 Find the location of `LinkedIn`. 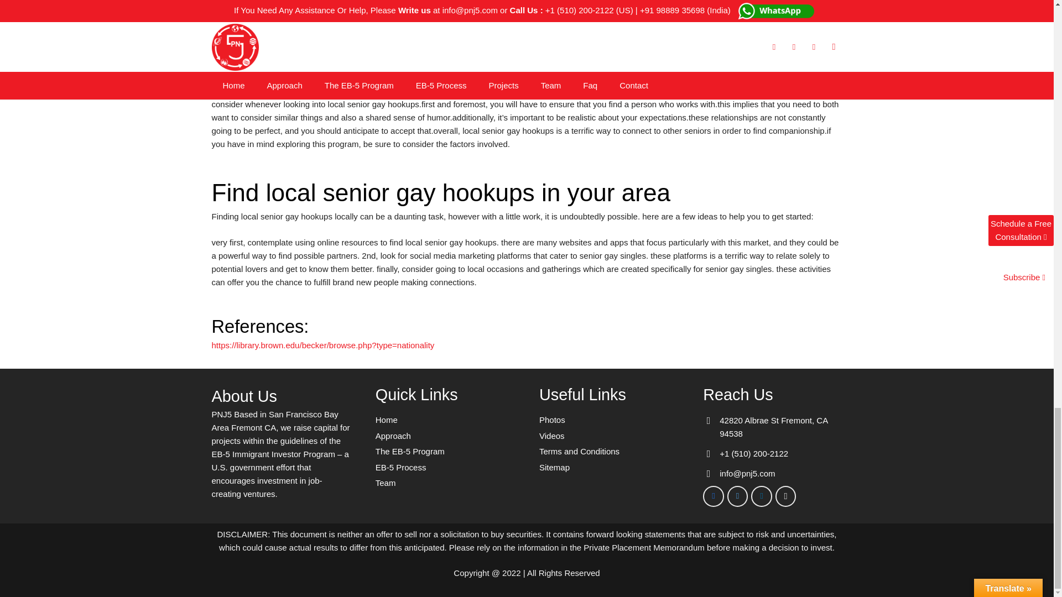

LinkedIn is located at coordinates (761, 496).